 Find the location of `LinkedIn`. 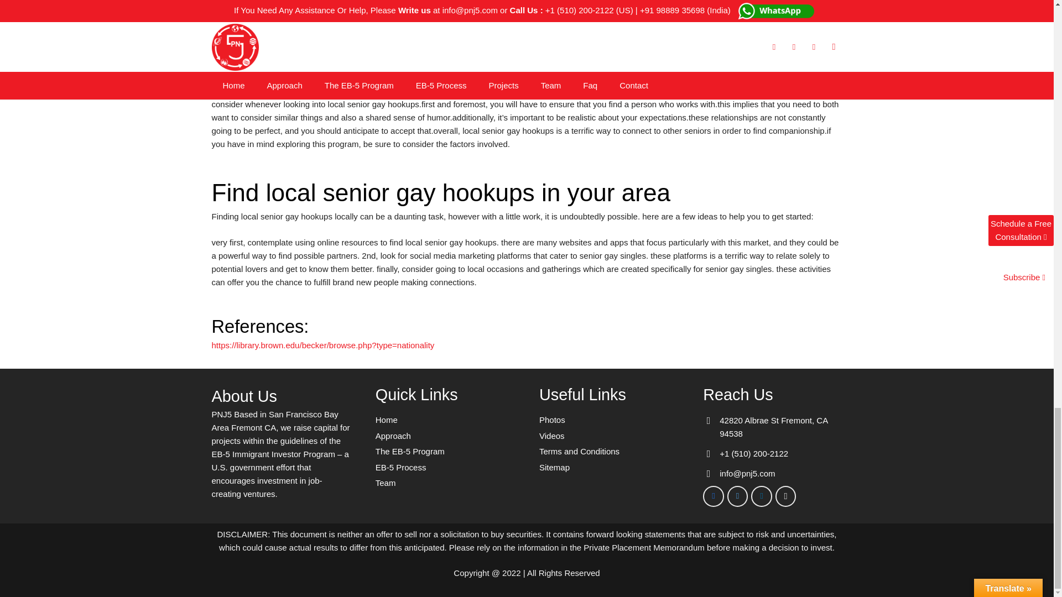

LinkedIn is located at coordinates (761, 496).